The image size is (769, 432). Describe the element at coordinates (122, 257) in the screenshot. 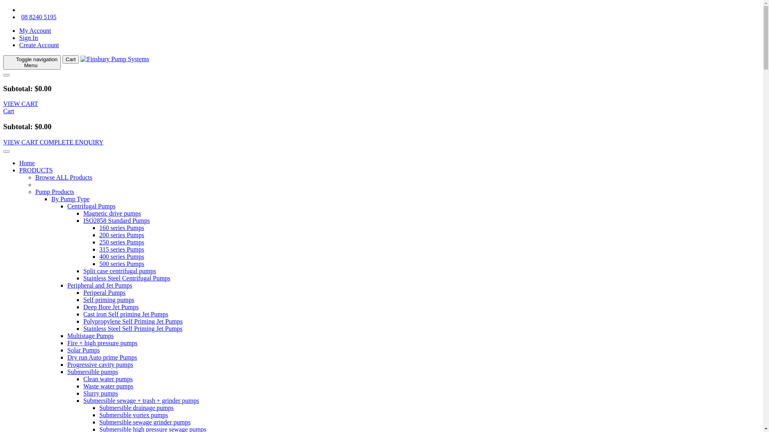

I see `400 series Pumps` at that location.